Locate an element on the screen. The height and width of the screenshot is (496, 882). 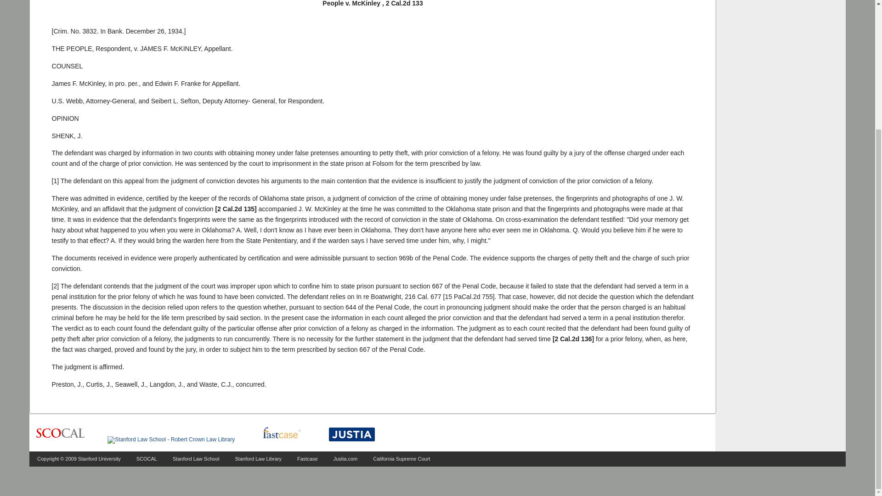
Stanford Law School - Robert Crown Law Library is located at coordinates (171, 440).